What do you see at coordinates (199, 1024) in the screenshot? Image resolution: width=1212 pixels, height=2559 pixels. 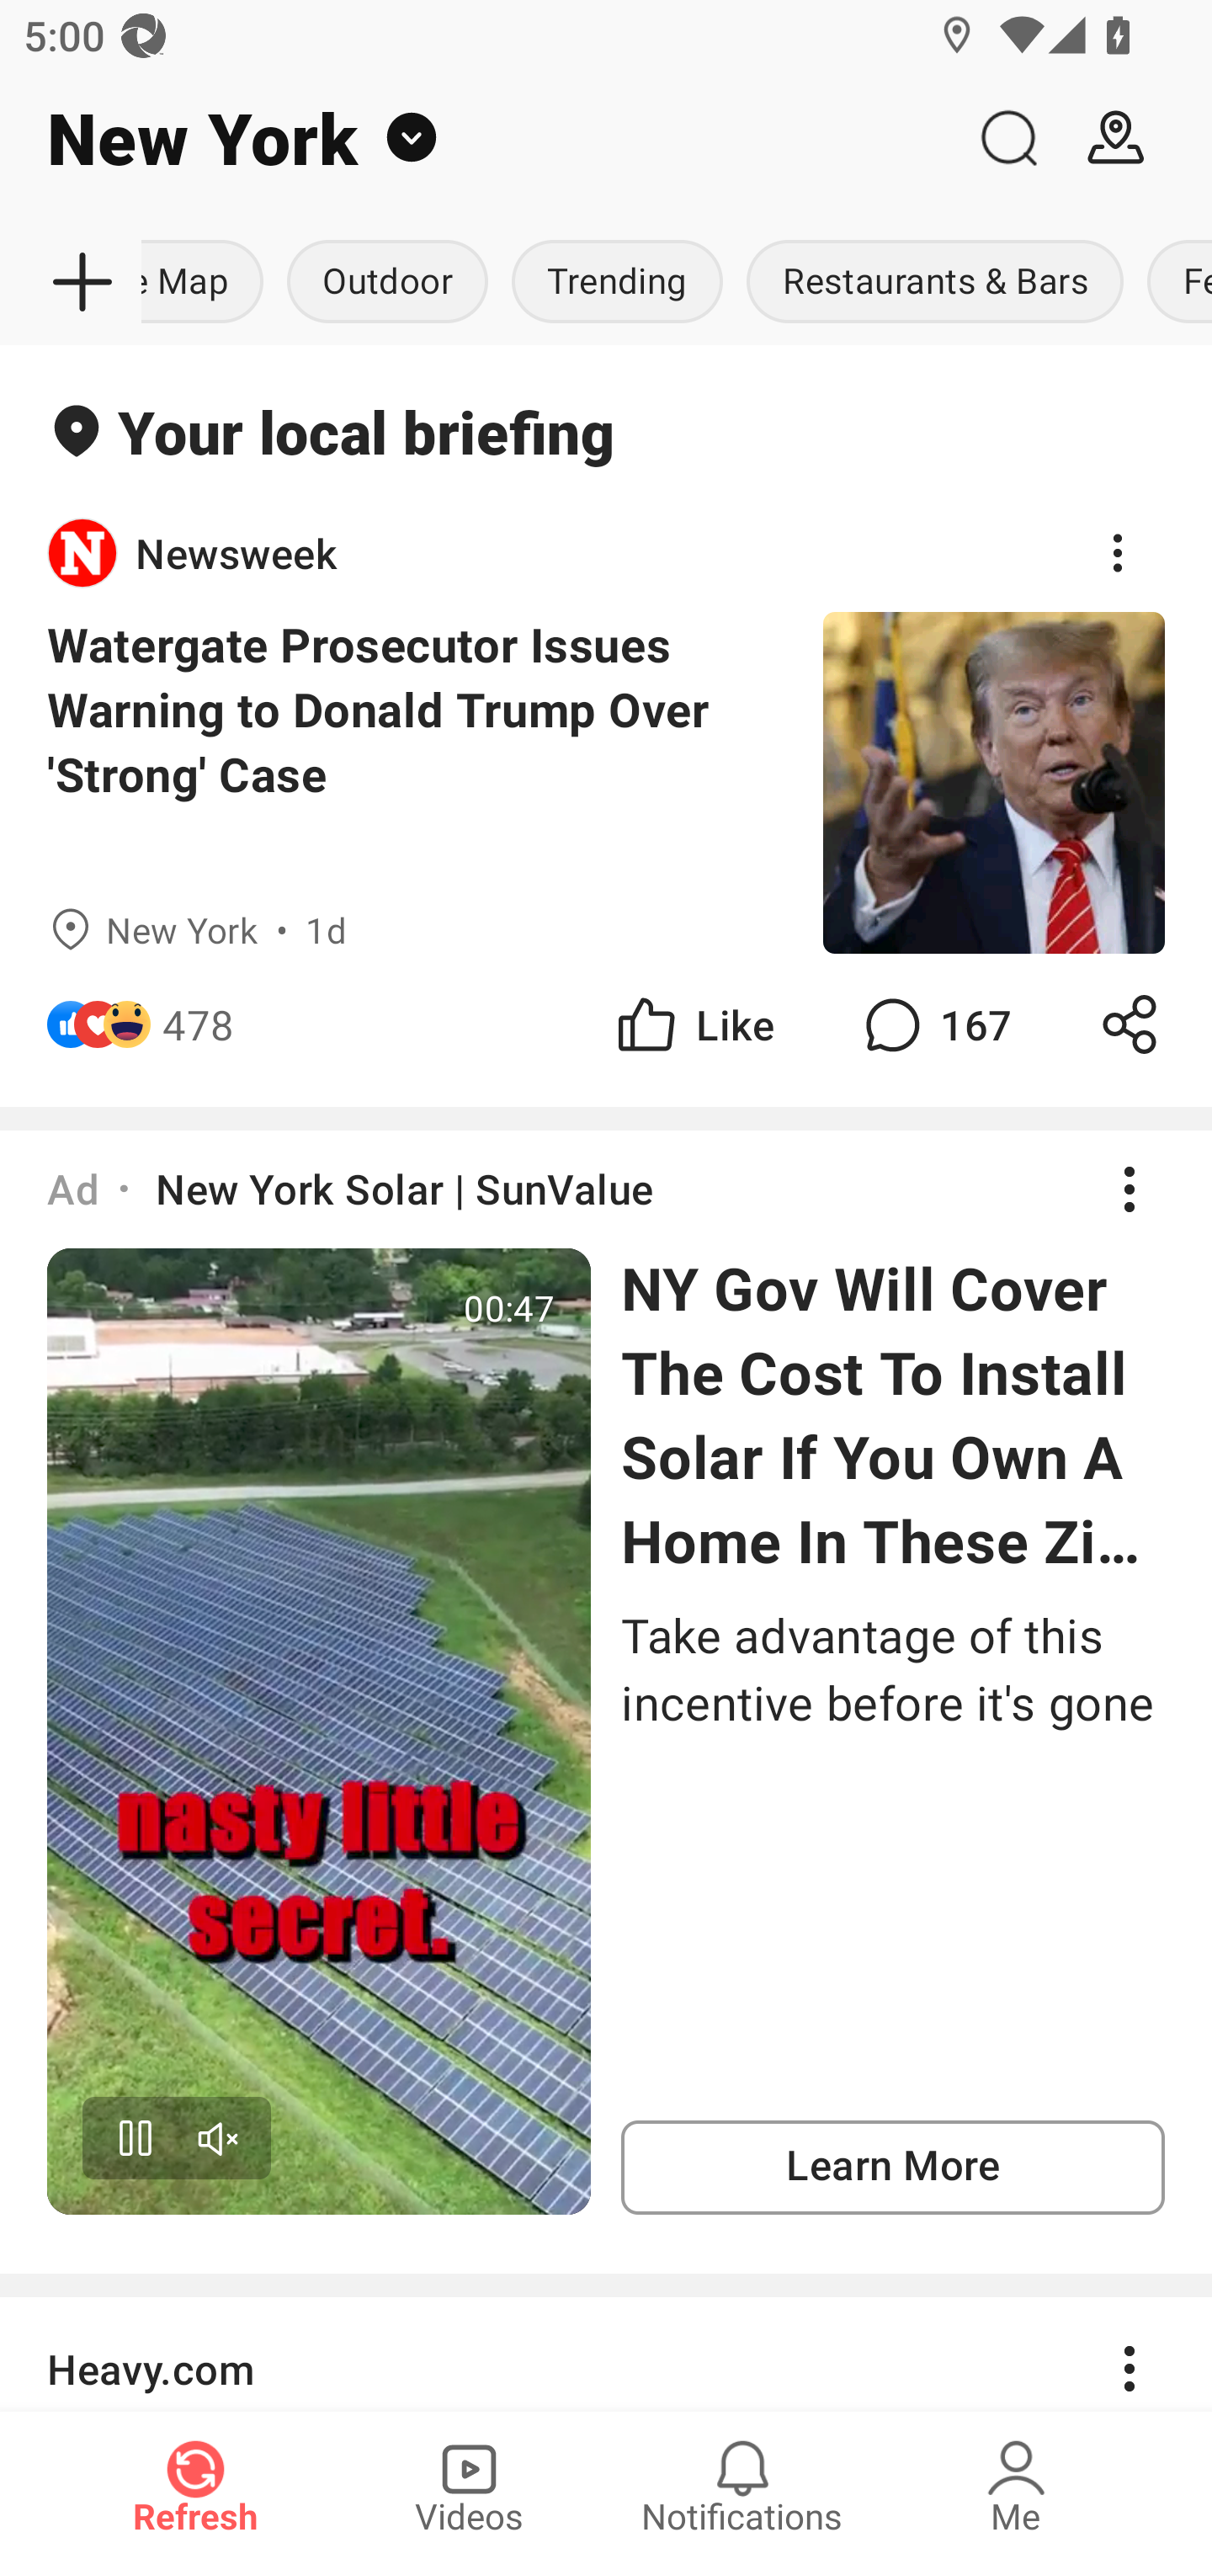 I see `478` at bounding box center [199, 1024].